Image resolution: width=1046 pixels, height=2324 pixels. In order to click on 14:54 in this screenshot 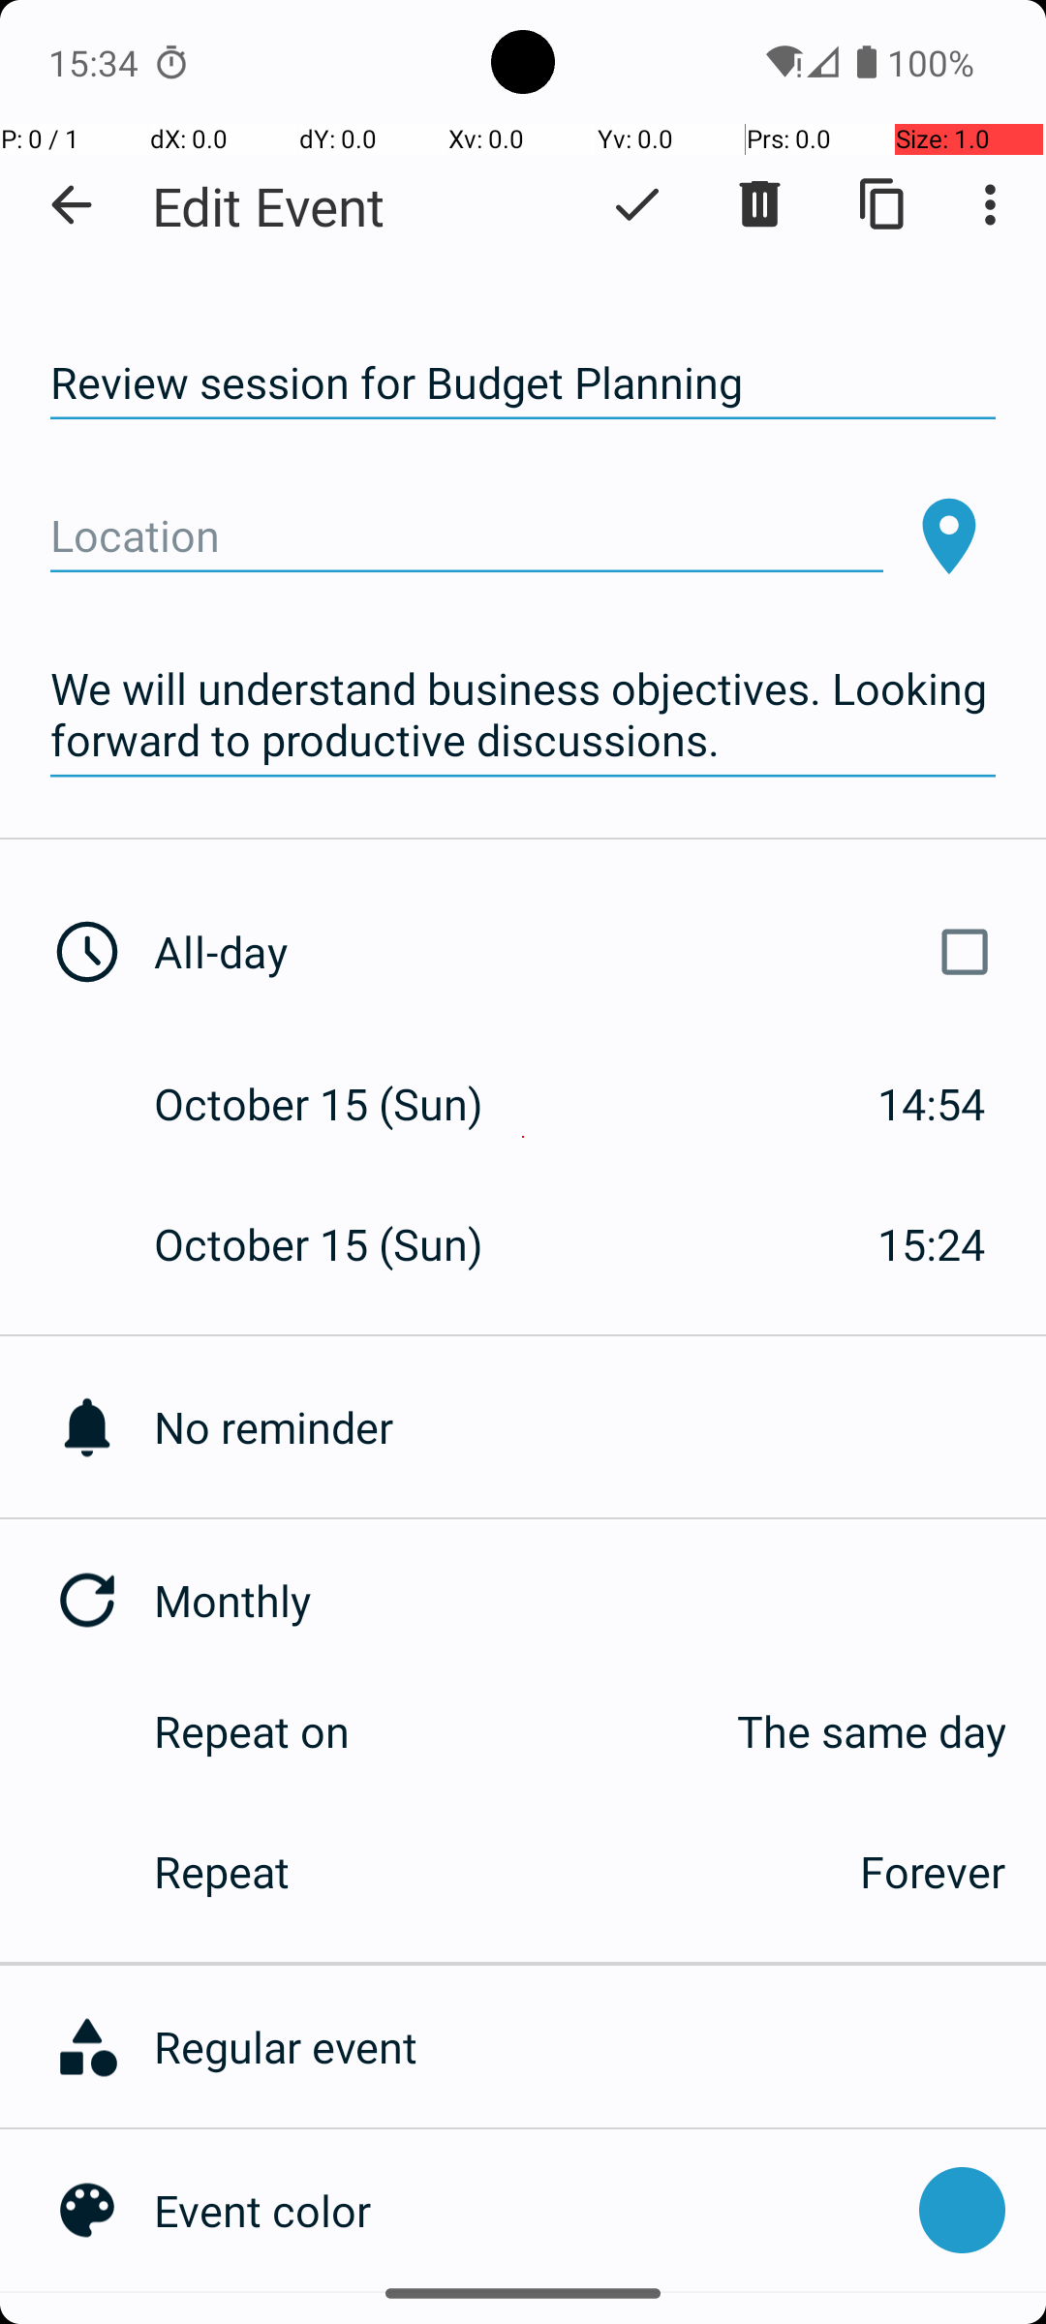, I will do `click(932, 1104)`.